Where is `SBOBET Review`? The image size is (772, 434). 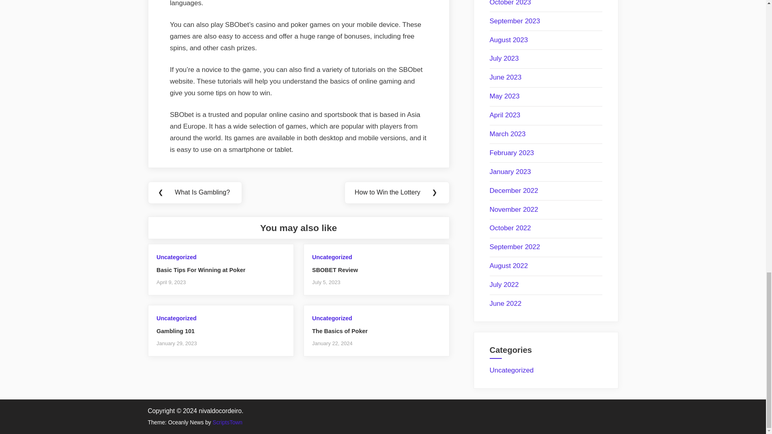 SBOBET Review is located at coordinates (335, 270).